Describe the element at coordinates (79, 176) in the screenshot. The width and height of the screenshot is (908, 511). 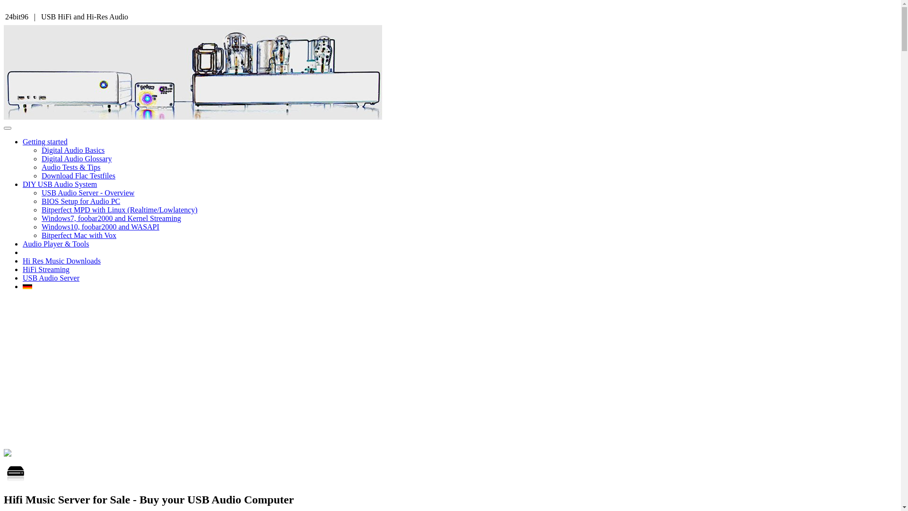
I see `Download Flac Testfiles` at that location.